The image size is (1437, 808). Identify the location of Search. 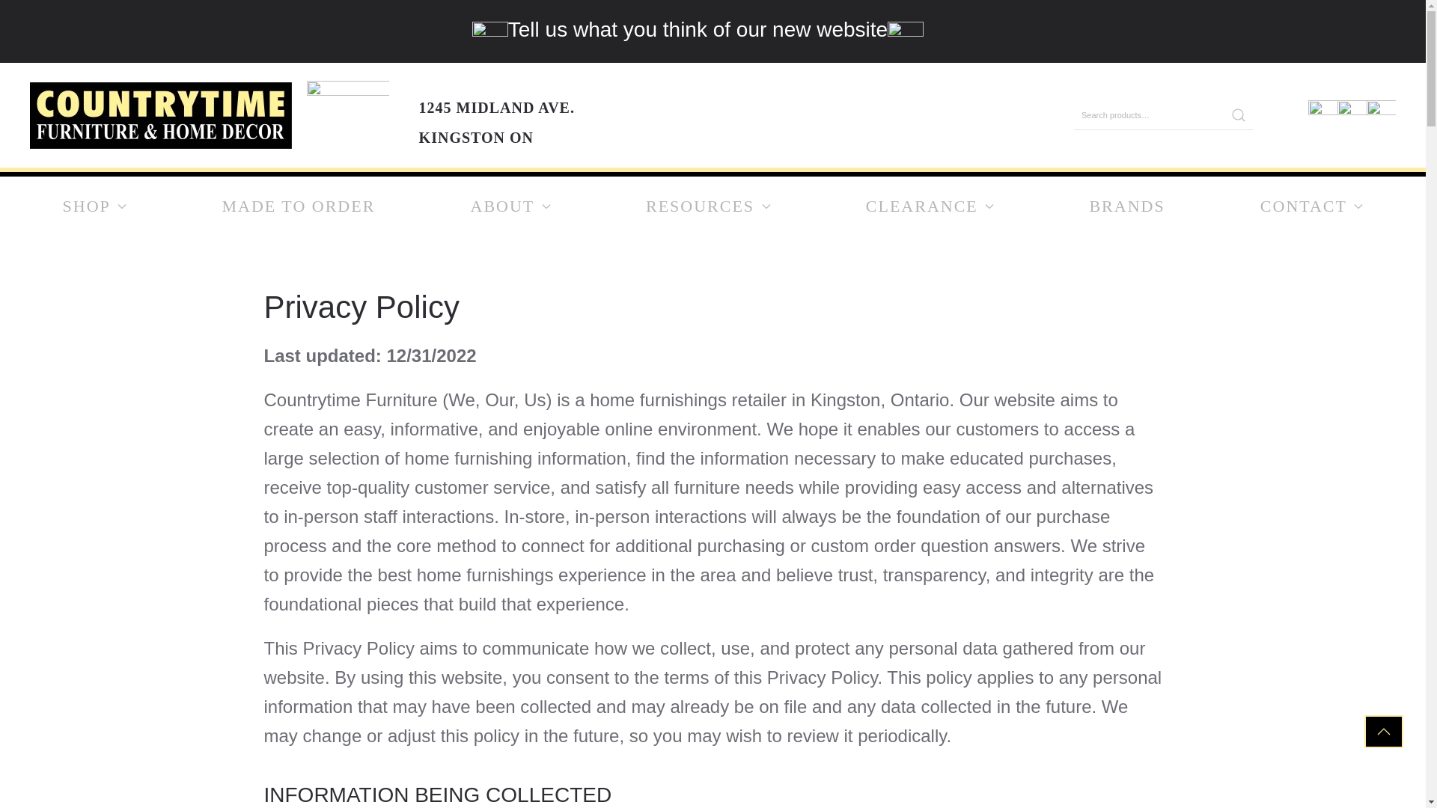
(1238, 114).